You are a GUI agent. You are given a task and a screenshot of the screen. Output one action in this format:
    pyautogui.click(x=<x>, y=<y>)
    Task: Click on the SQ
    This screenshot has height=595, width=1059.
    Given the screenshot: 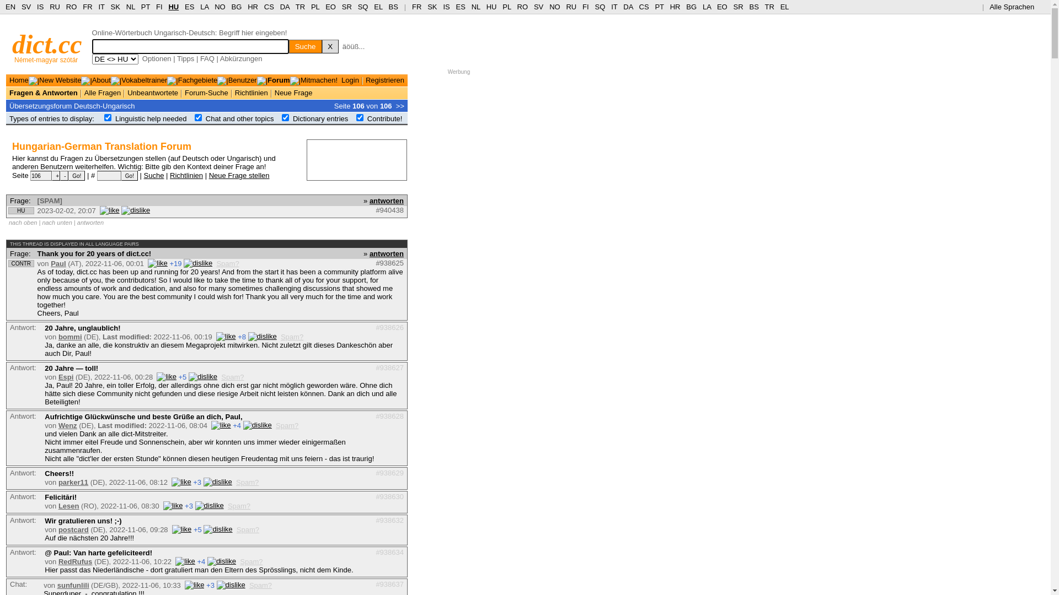 What is the action you would take?
    pyautogui.click(x=600, y=7)
    